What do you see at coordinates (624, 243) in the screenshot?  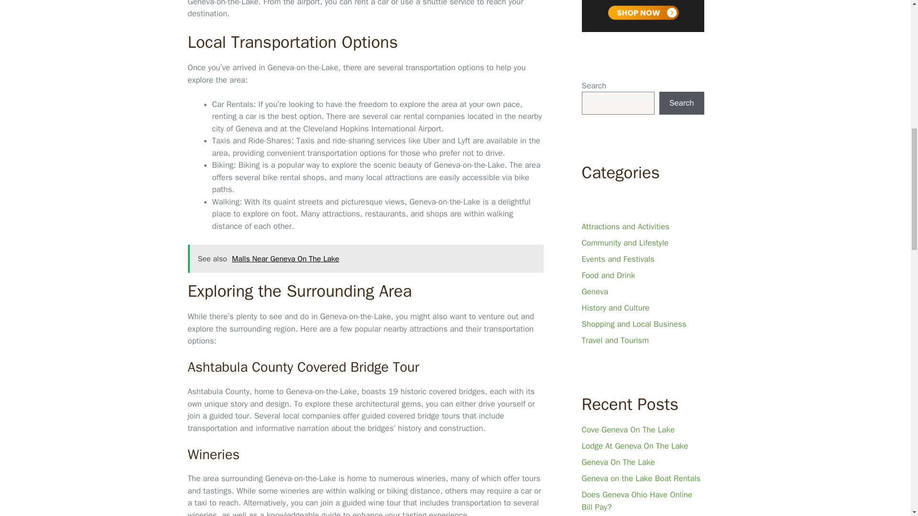 I see `Community and Lifestyle` at bounding box center [624, 243].